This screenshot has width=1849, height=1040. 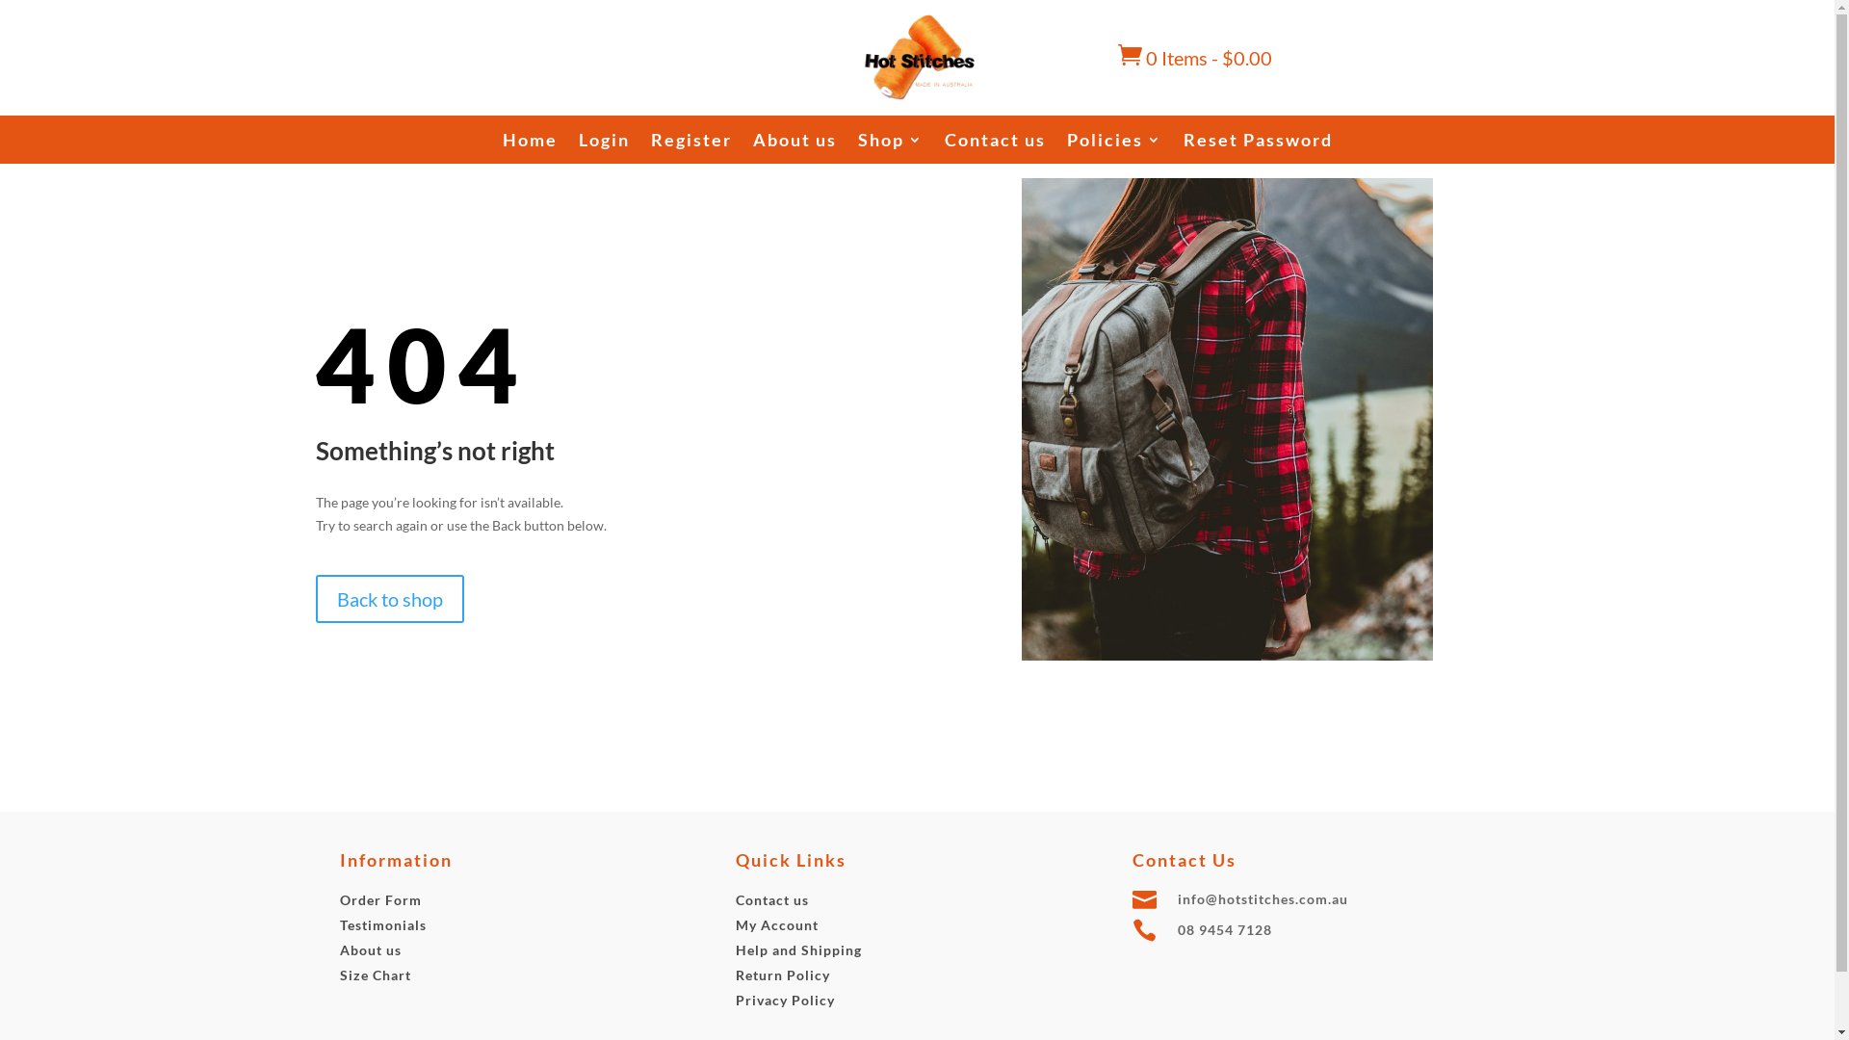 I want to click on Login, so click(x=603, y=143).